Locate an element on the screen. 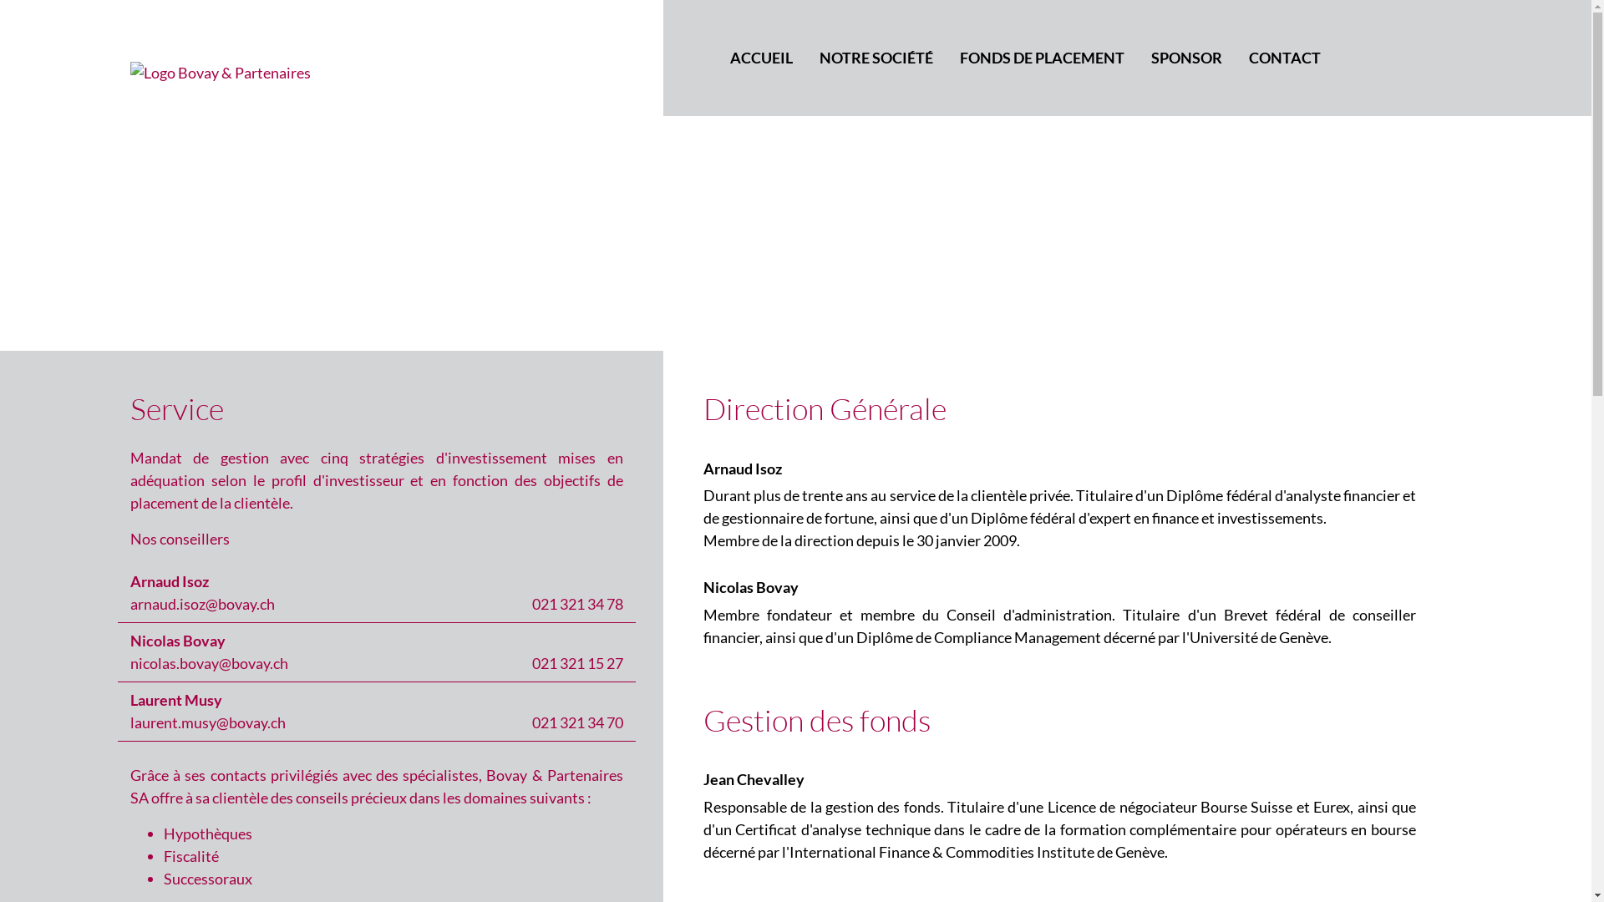  Arnaud Isoz is located at coordinates (173, 581).